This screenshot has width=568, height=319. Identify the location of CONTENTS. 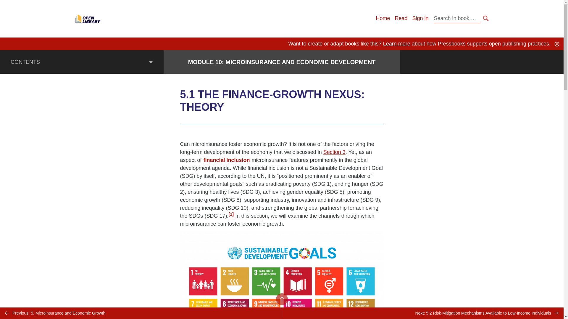
(82, 62).